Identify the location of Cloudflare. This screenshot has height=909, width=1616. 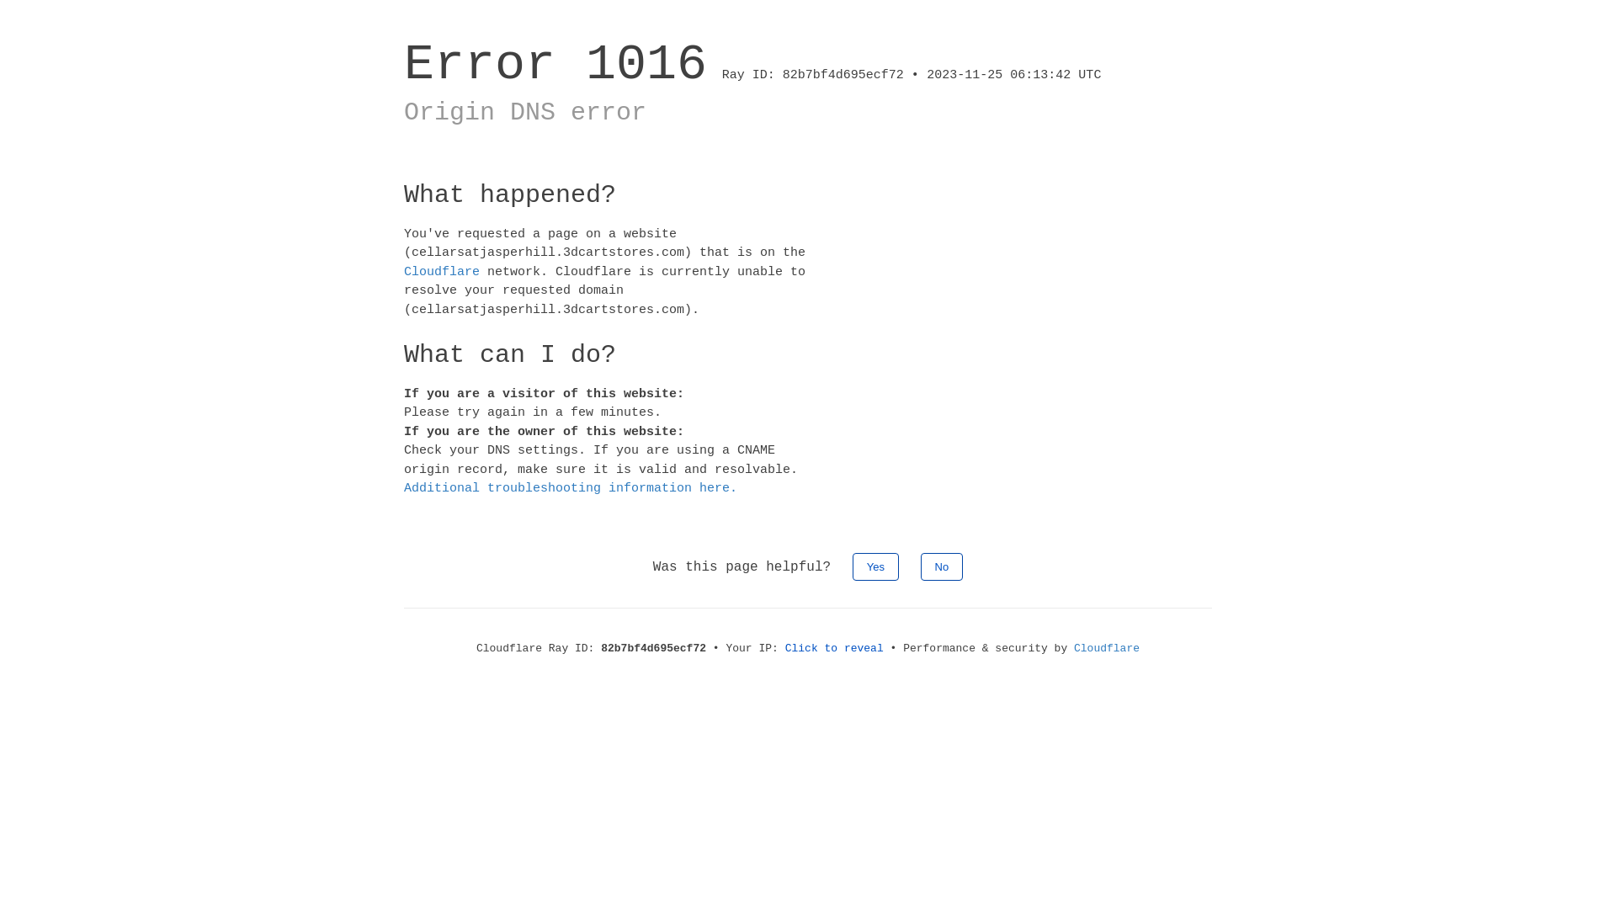
(1107, 648).